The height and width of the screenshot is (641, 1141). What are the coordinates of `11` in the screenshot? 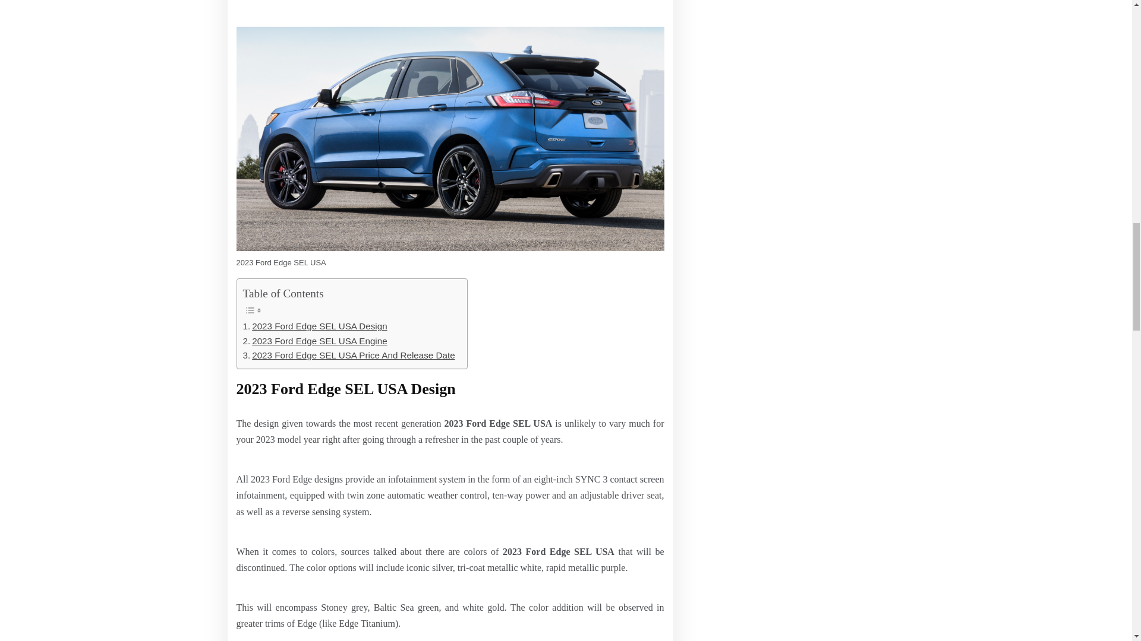 It's located at (348, 356).